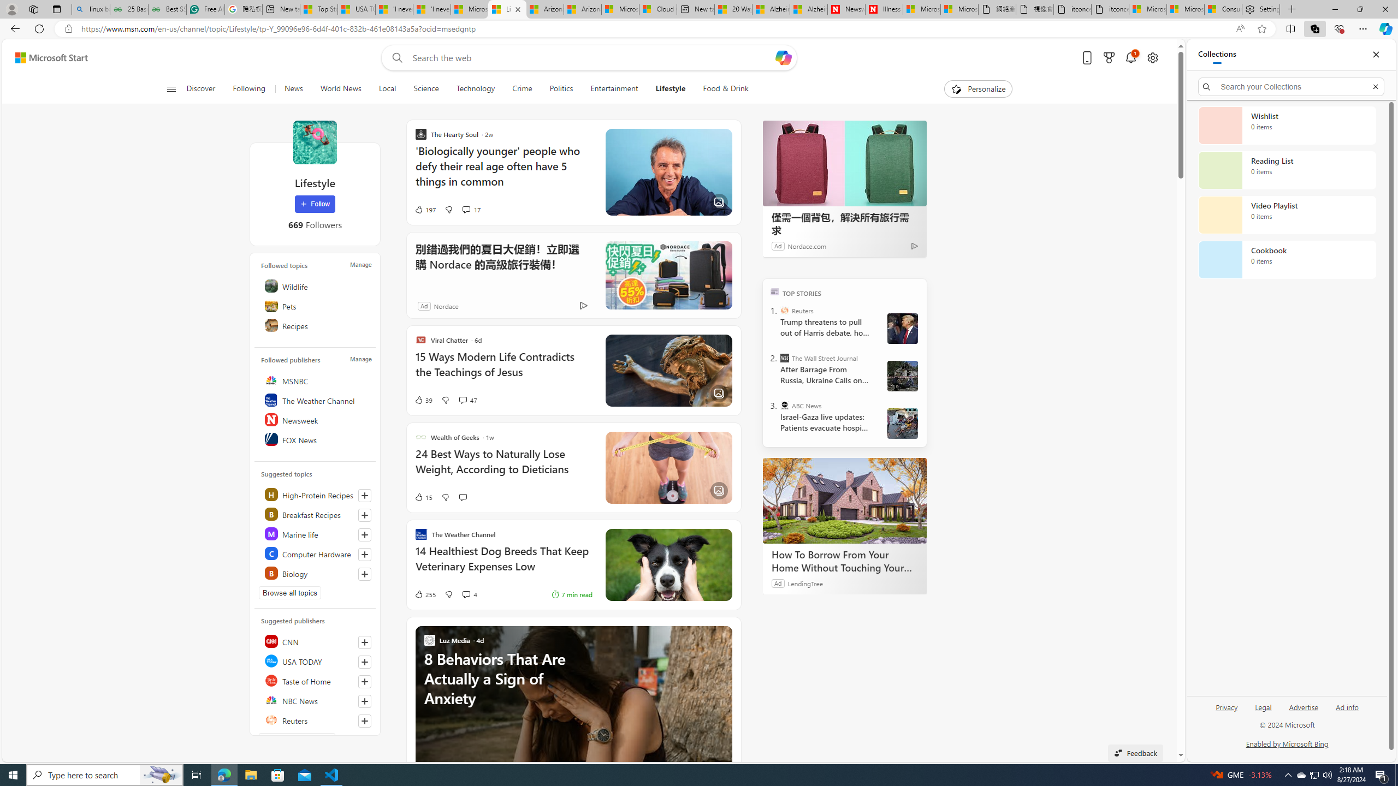 The width and height of the screenshot is (1398, 786). Describe the element at coordinates (446, 306) in the screenshot. I see `Nordace` at that location.